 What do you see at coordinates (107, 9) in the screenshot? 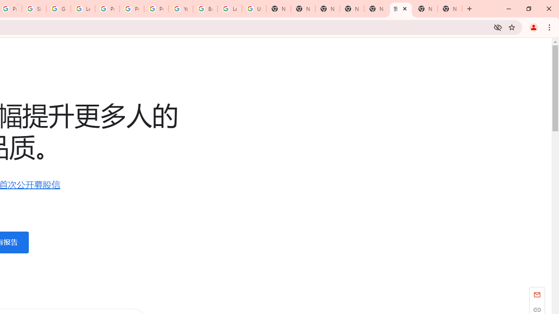
I see `Privacy Help Center - Policies Help` at bounding box center [107, 9].